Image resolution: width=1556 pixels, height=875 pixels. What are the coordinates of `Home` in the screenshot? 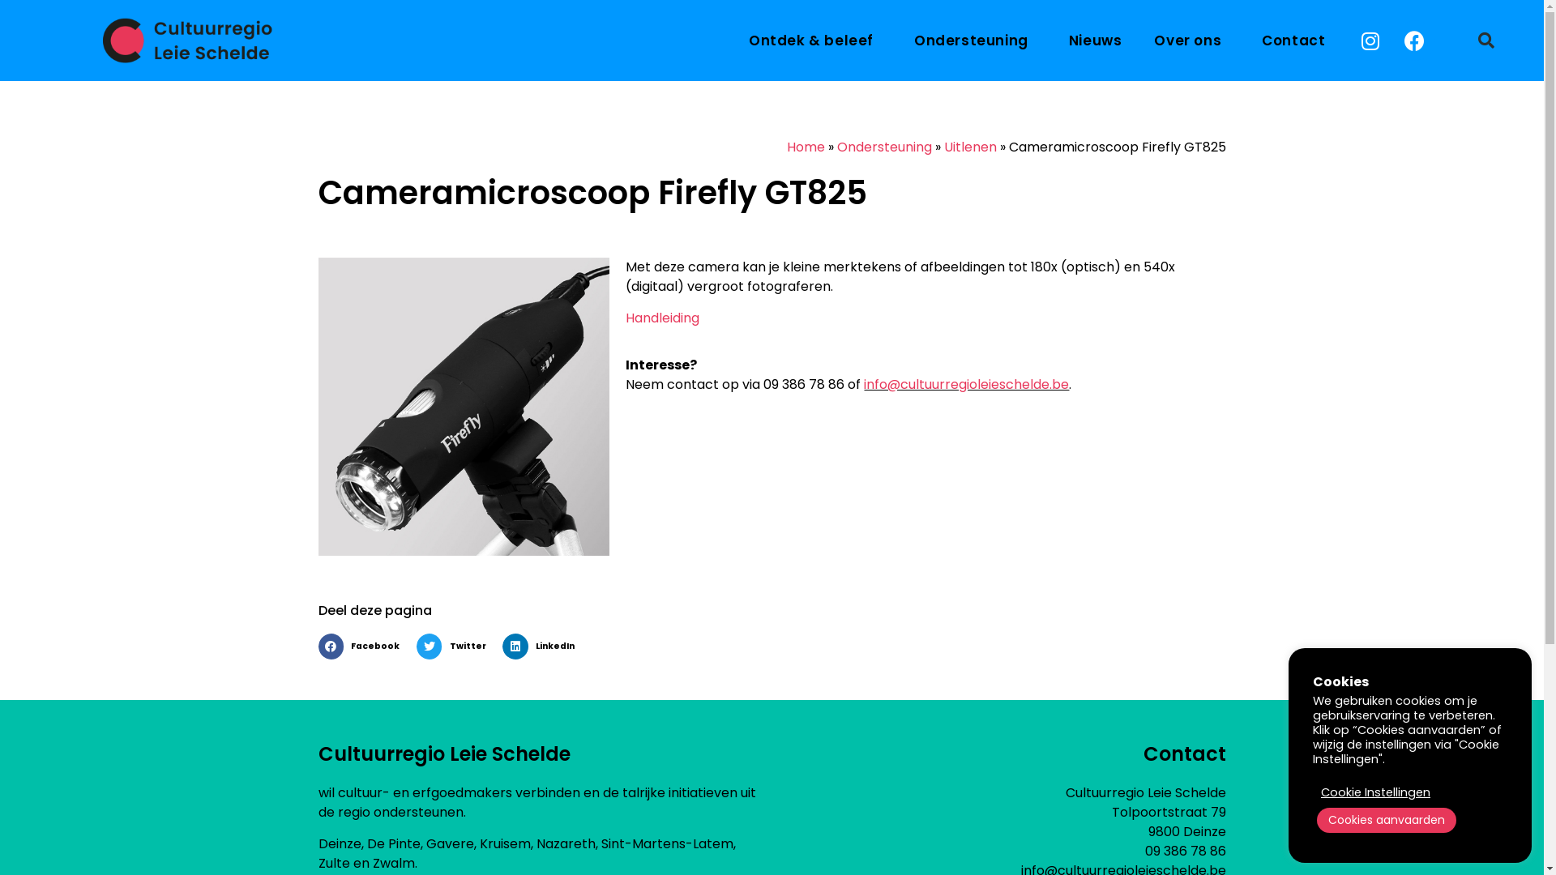 It's located at (806, 147).